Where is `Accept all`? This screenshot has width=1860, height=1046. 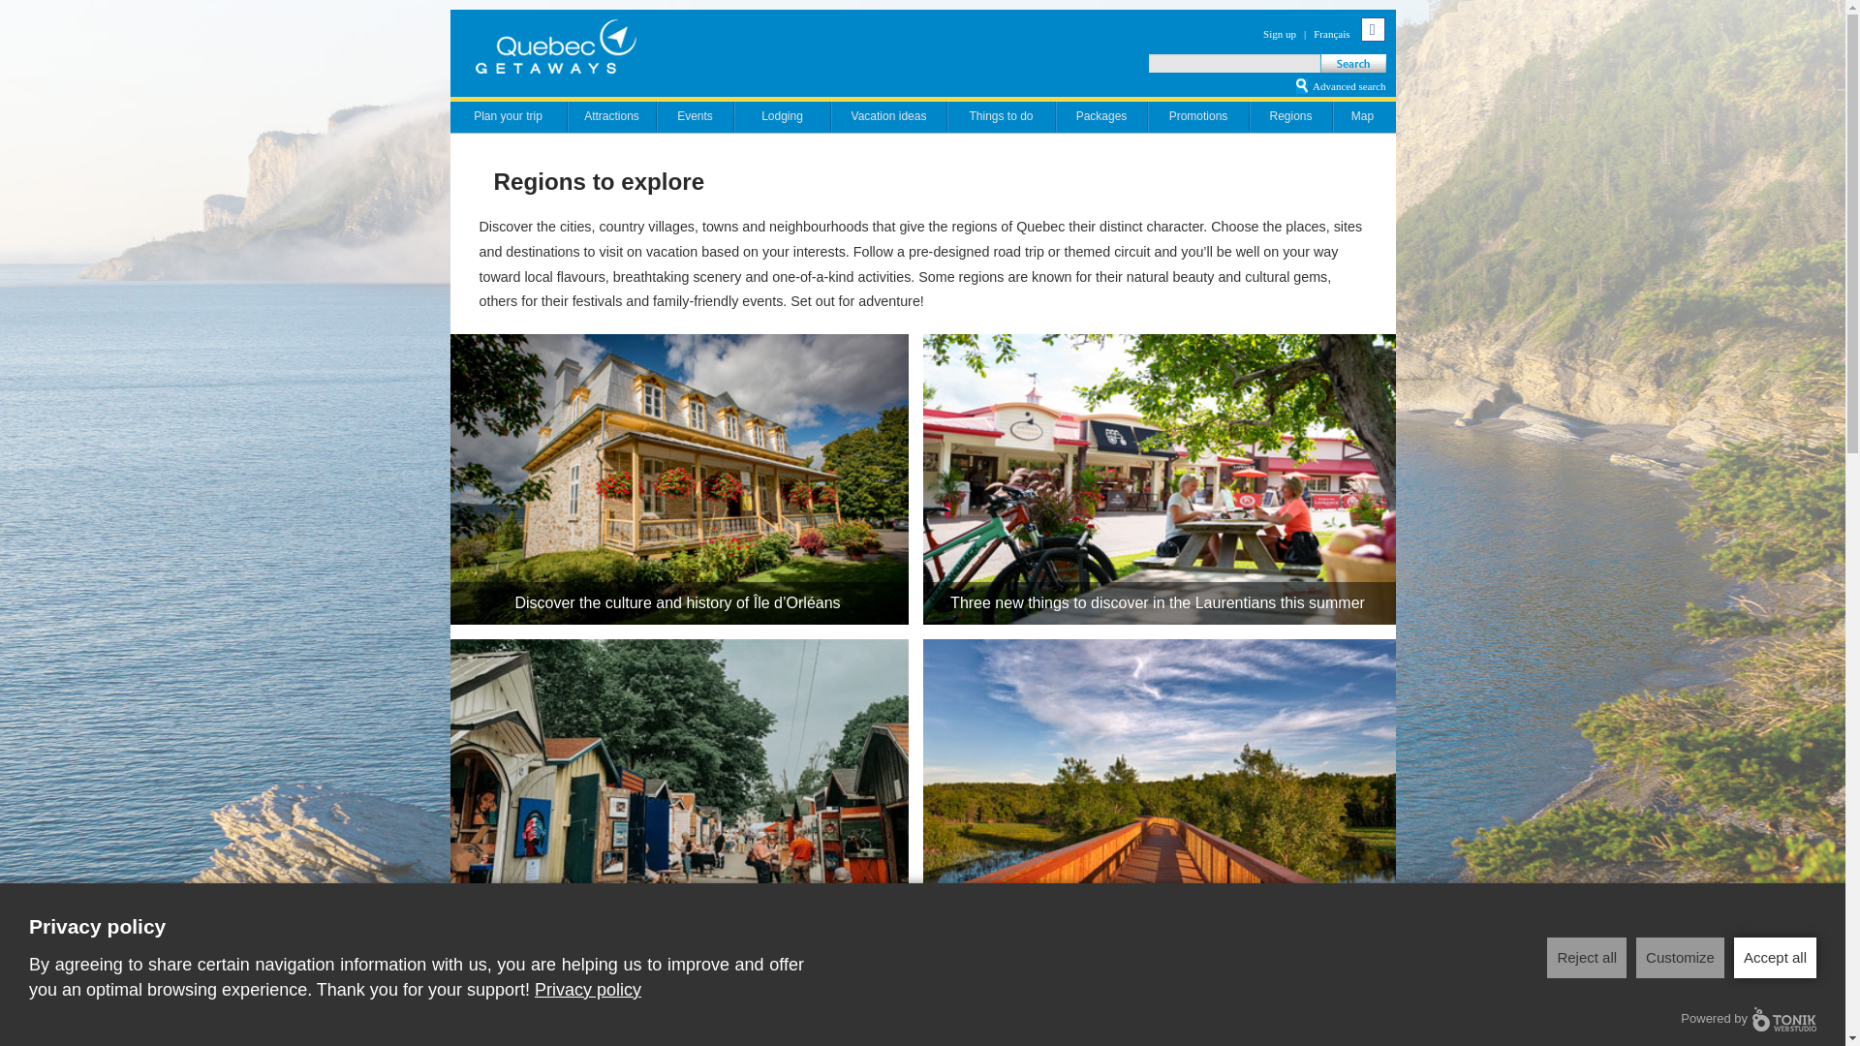
Accept all is located at coordinates (1775, 957).